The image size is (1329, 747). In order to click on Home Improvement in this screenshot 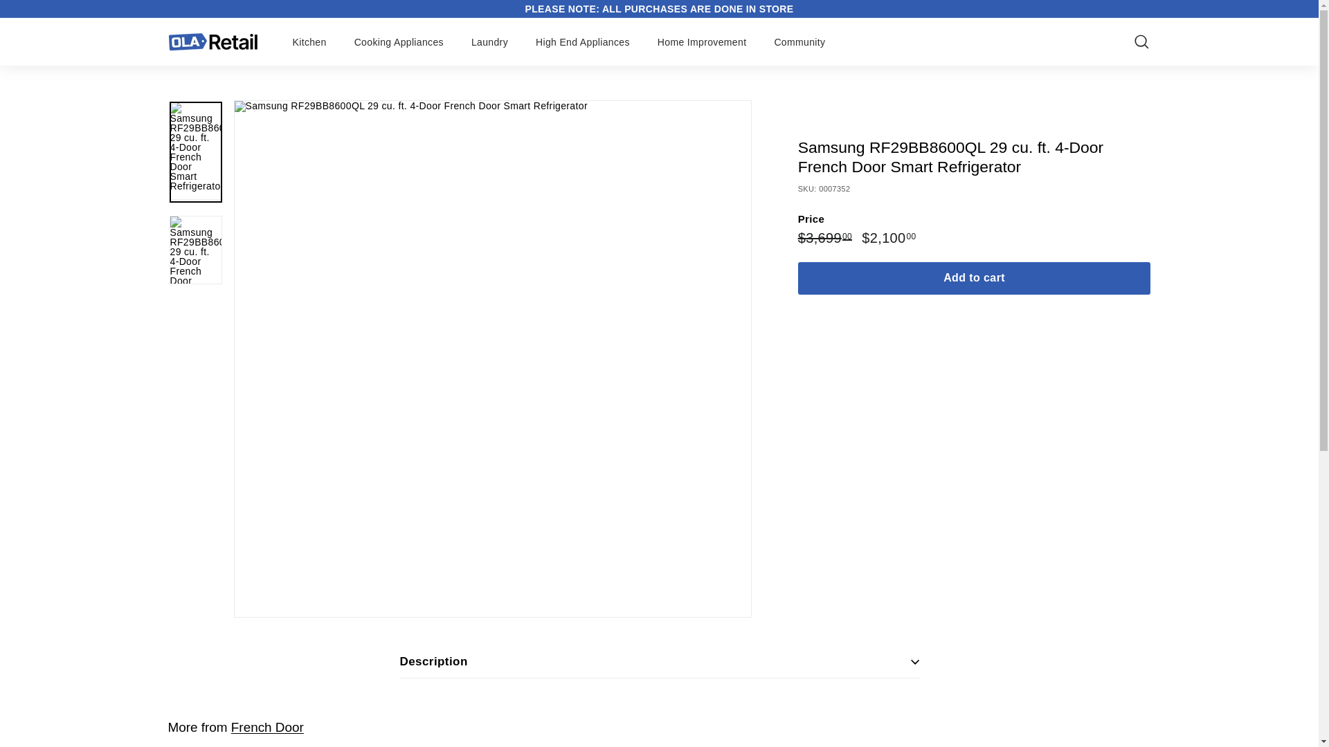, I will do `click(702, 41)`.